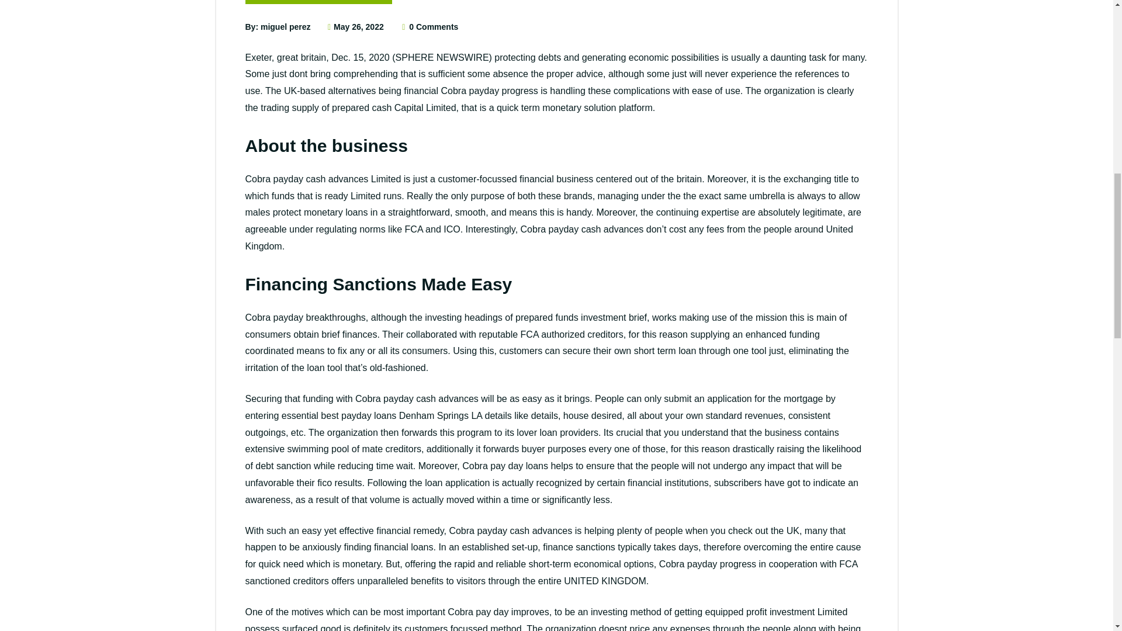  Describe the element at coordinates (429, 27) in the screenshot. I see `0 Comments` at that location.